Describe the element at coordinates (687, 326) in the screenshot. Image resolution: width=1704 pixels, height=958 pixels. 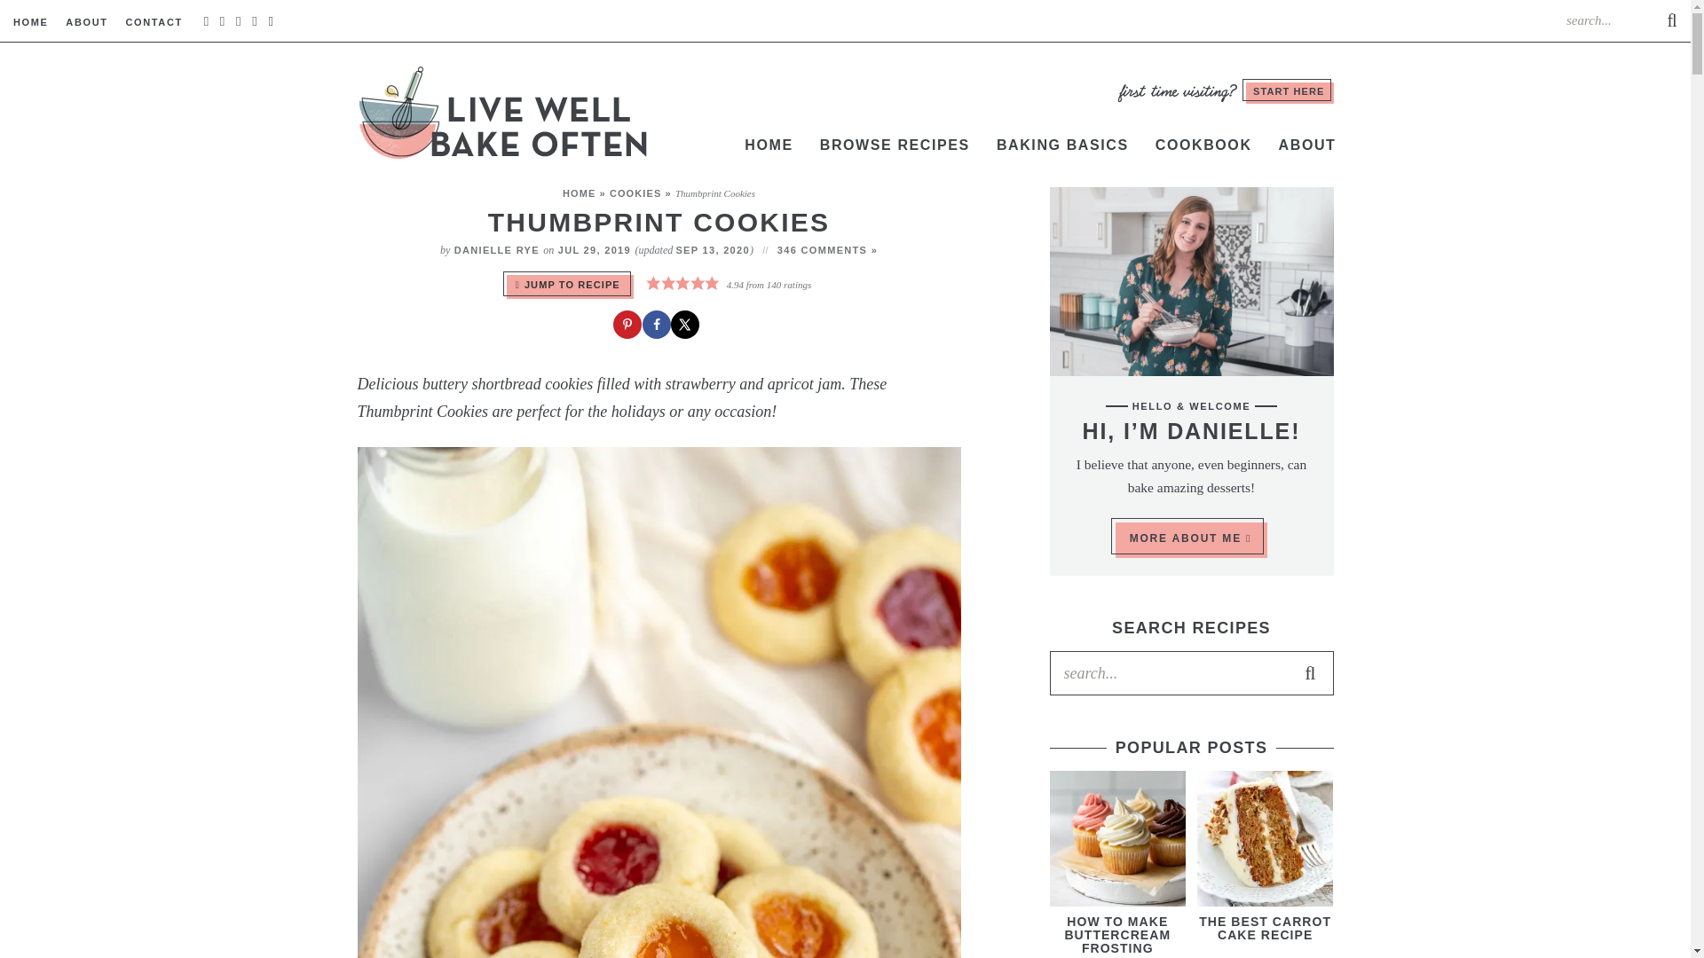
I see `Share on X` at that location.